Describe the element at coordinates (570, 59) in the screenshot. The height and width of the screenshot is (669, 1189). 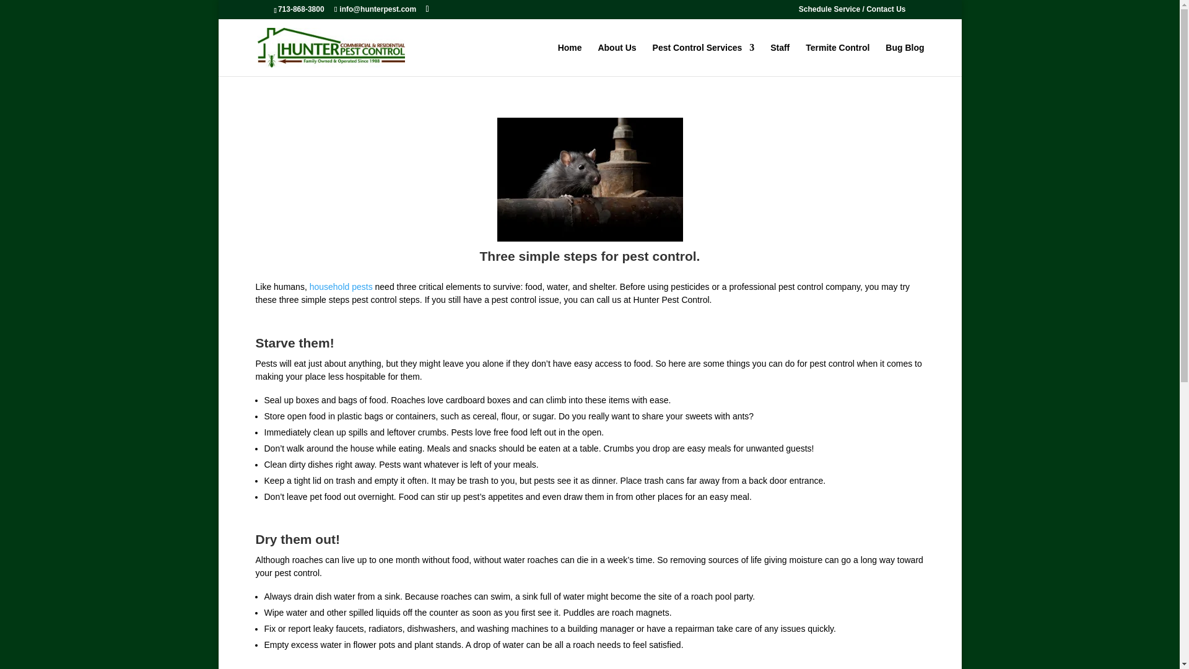
I see `Home` at that location.